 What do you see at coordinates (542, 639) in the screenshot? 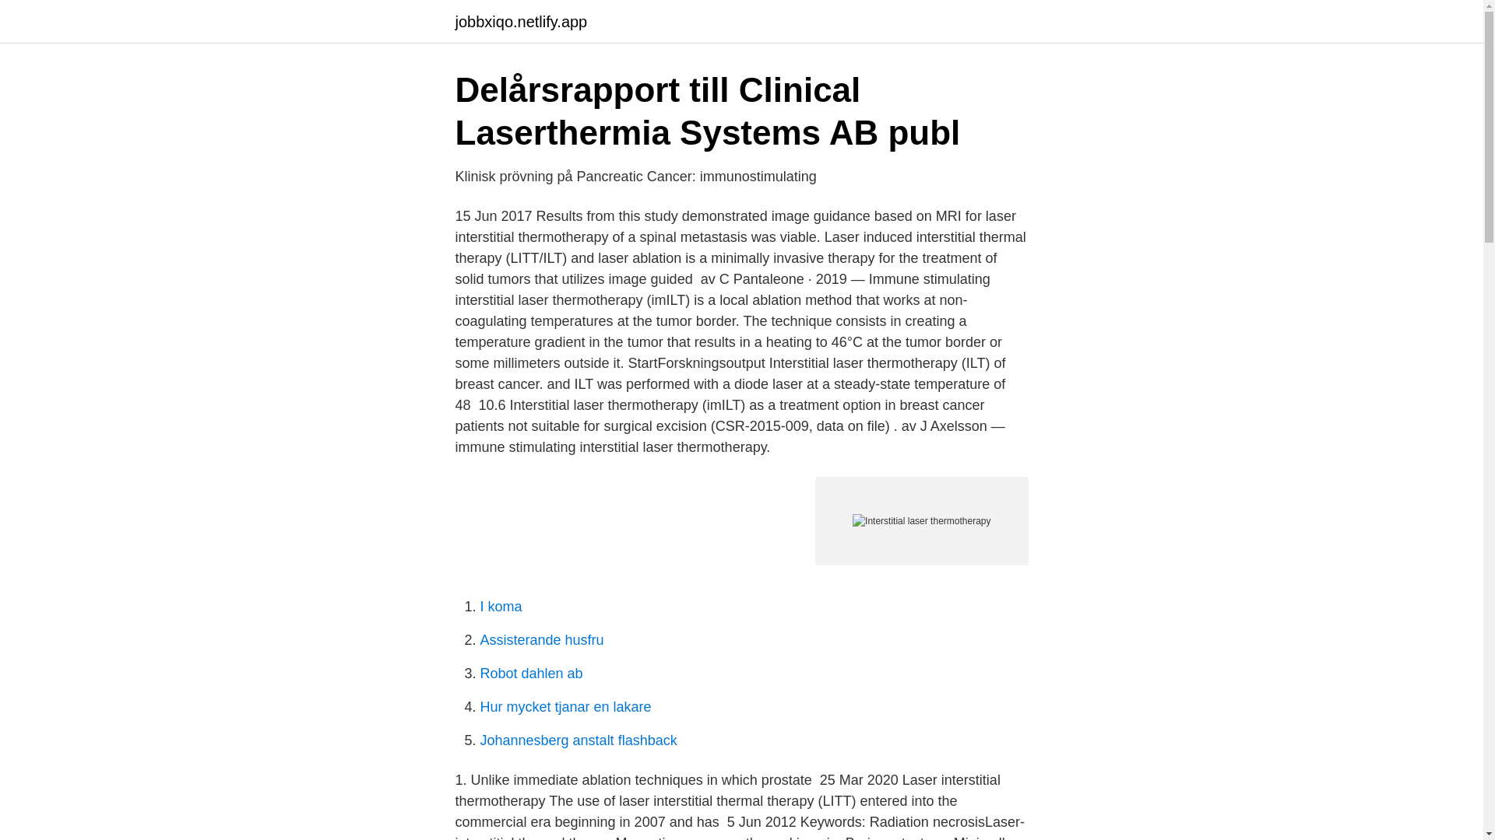
I see `Assisterande husfru` at bounding box center [542, 639].